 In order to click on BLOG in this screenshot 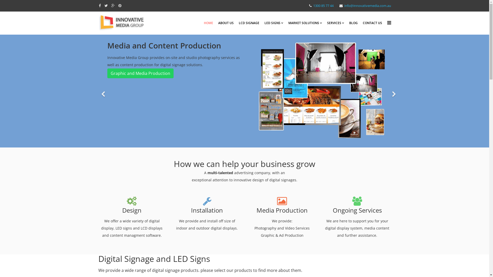, I will do `click(353, 23)`.